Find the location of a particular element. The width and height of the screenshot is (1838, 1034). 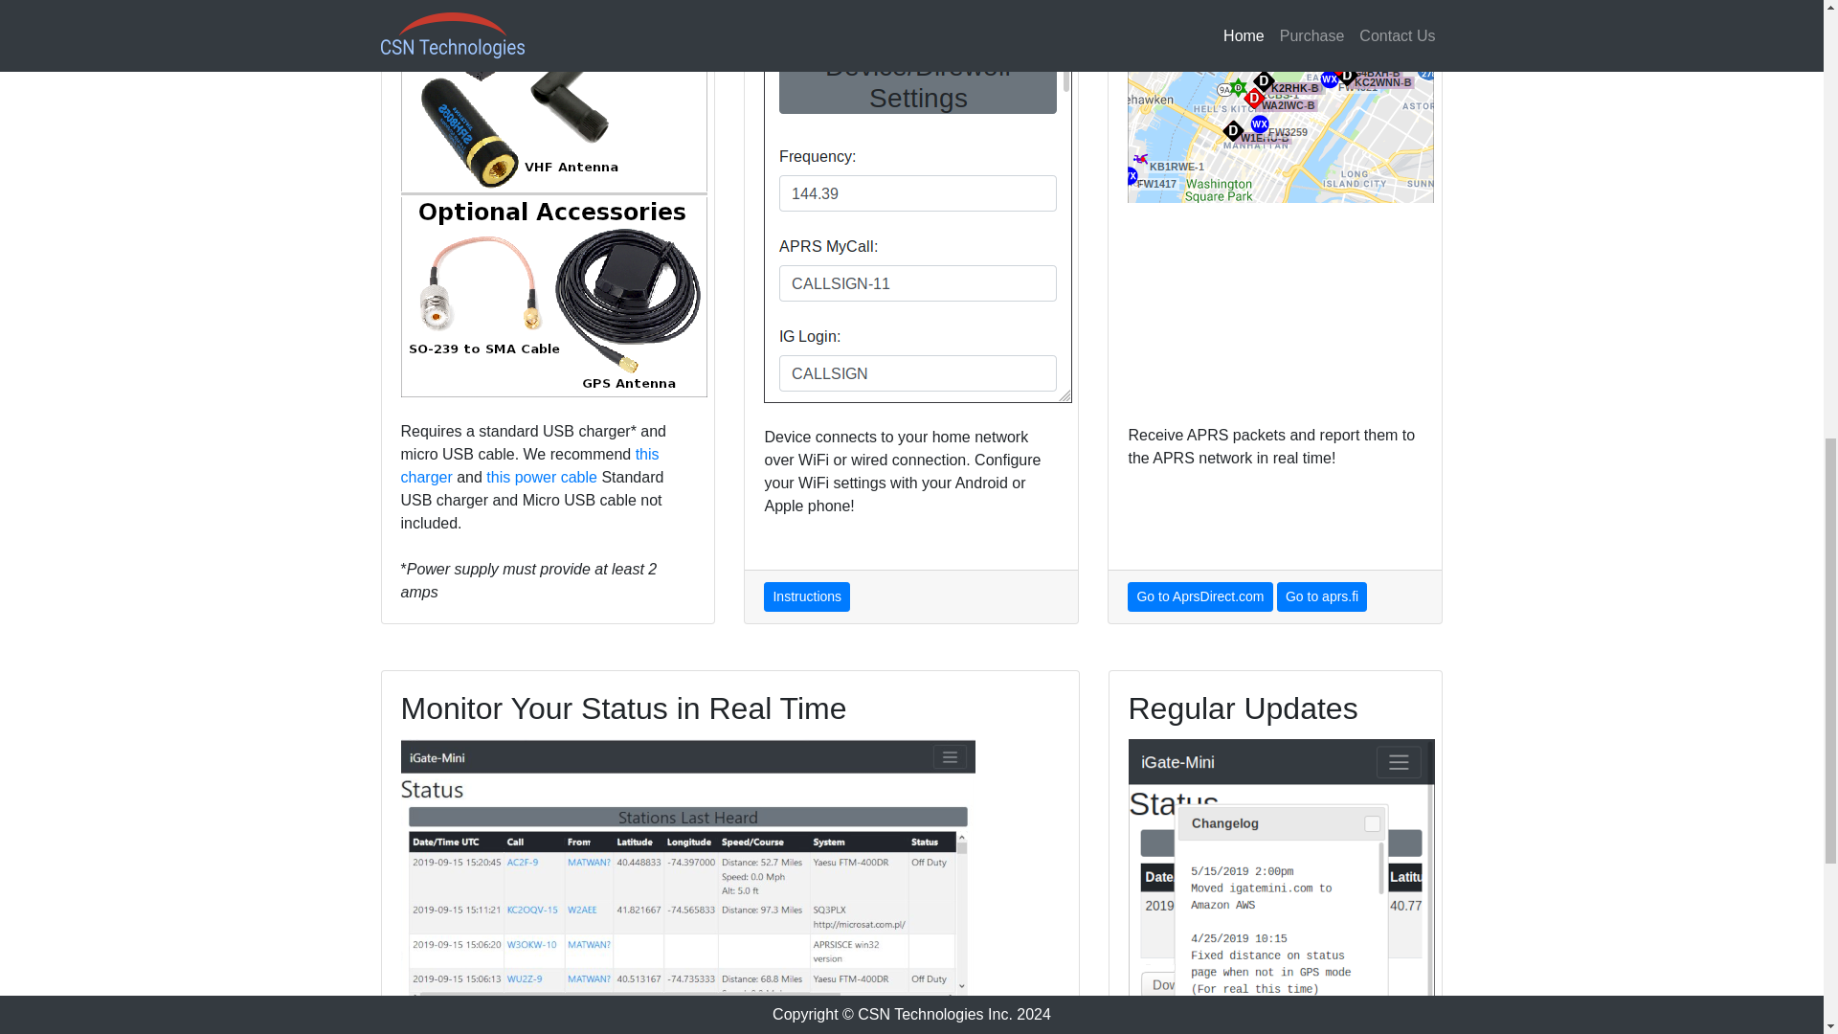

this power cable is located at coordinates (542, 477).